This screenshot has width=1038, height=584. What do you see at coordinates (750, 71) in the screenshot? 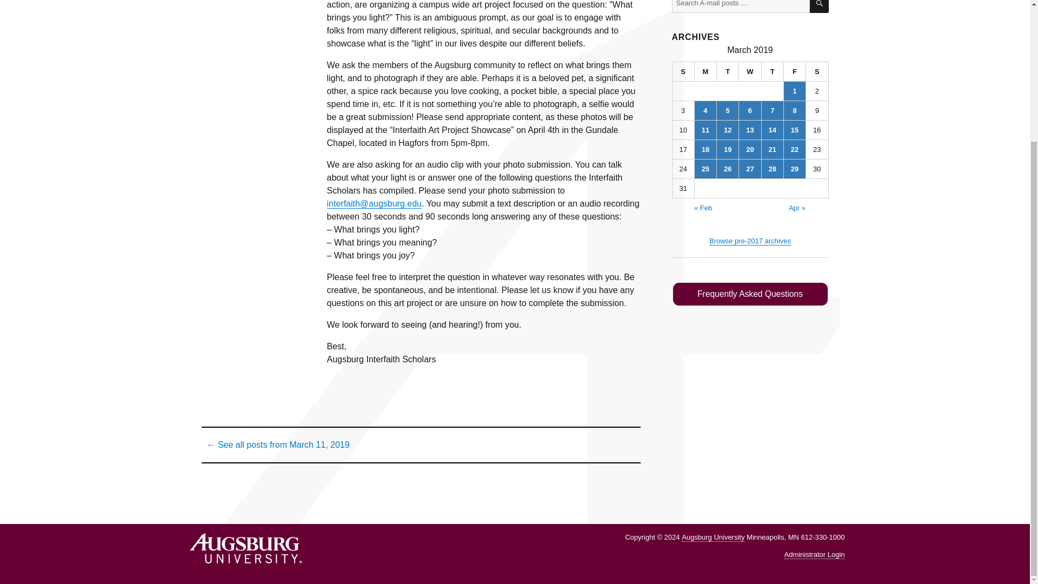
I see `Wednesday` at bounding box center [750, 71].